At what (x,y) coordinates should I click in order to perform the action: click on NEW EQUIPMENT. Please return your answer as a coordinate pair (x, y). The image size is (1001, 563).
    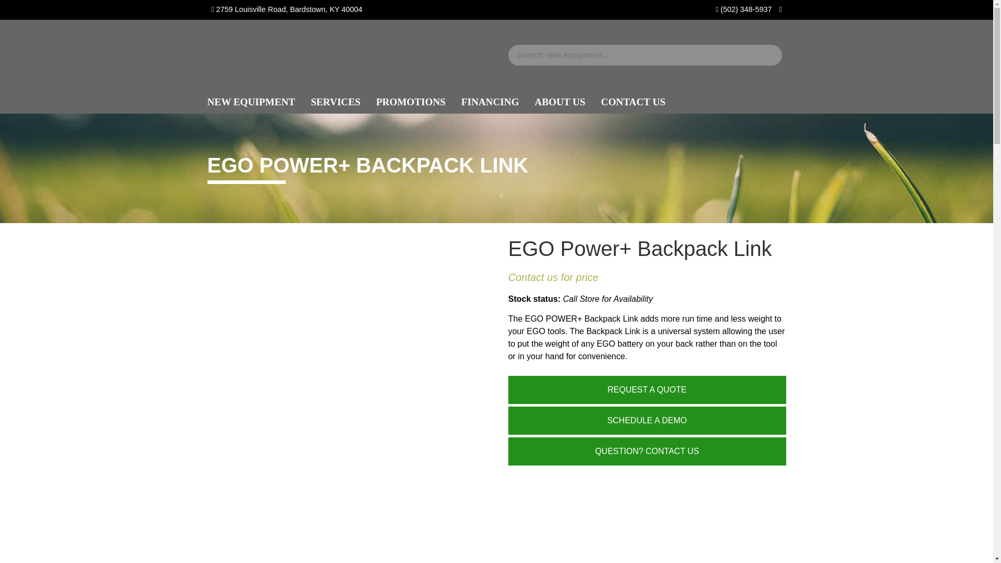
    Looking at the image, I should click on (251, 102).